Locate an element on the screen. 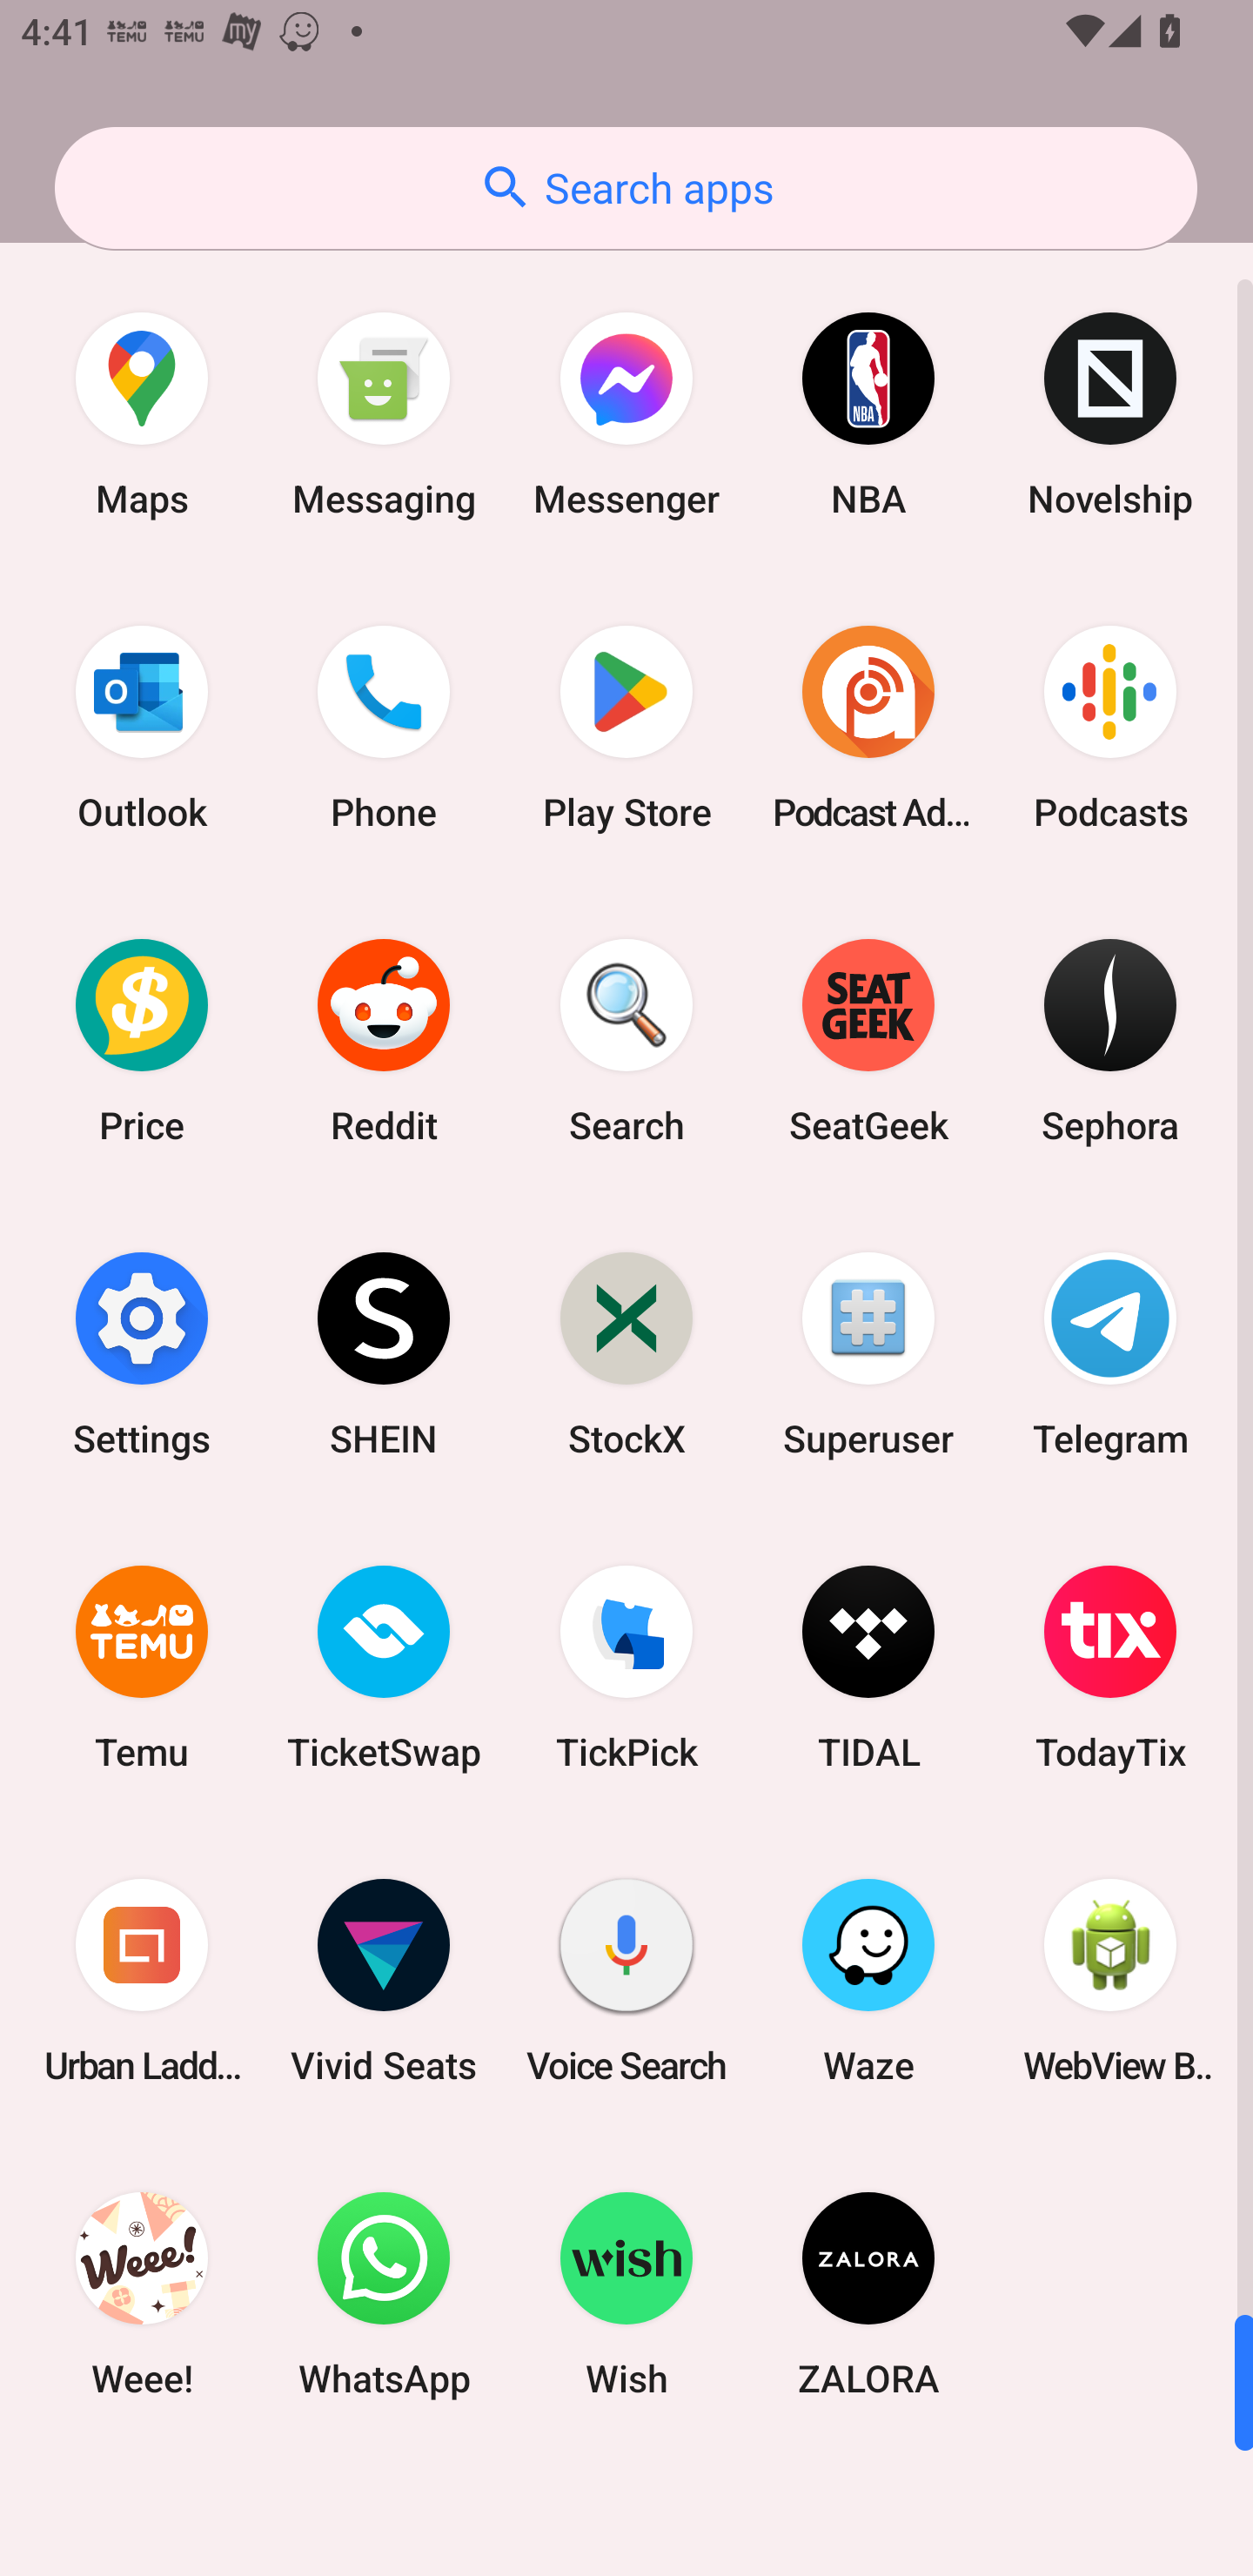 This screenshot has height=2576, width=1253. Weee! is located at coordinates (142, 2293).